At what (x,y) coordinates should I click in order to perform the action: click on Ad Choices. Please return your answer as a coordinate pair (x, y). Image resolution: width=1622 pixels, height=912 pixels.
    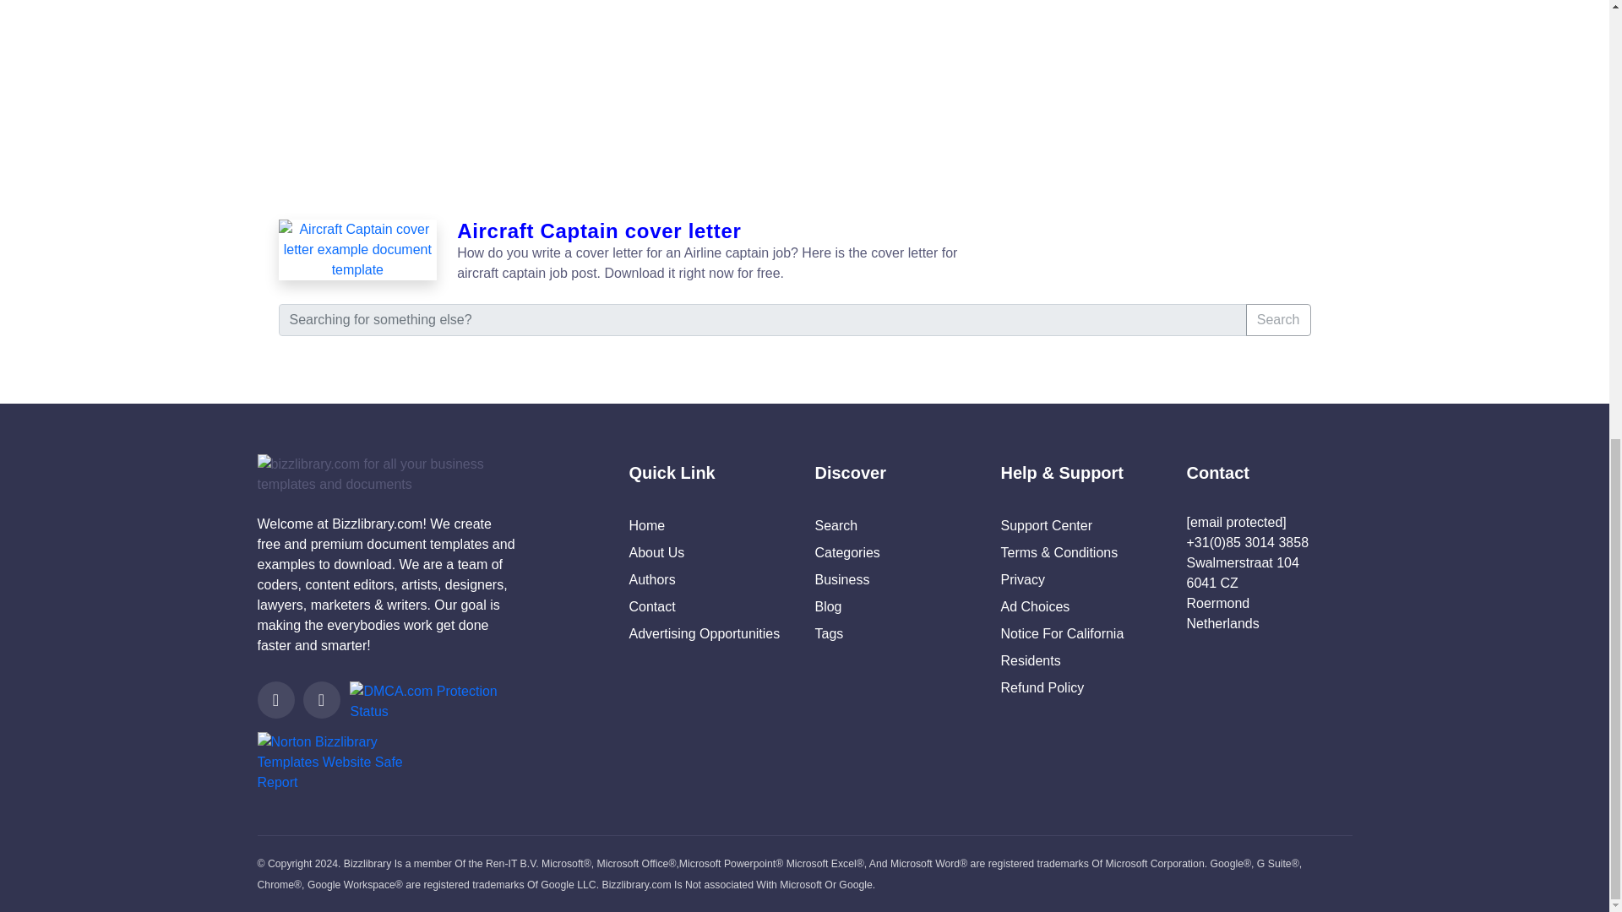
    Looking at the image, I should click on (1034, 606).